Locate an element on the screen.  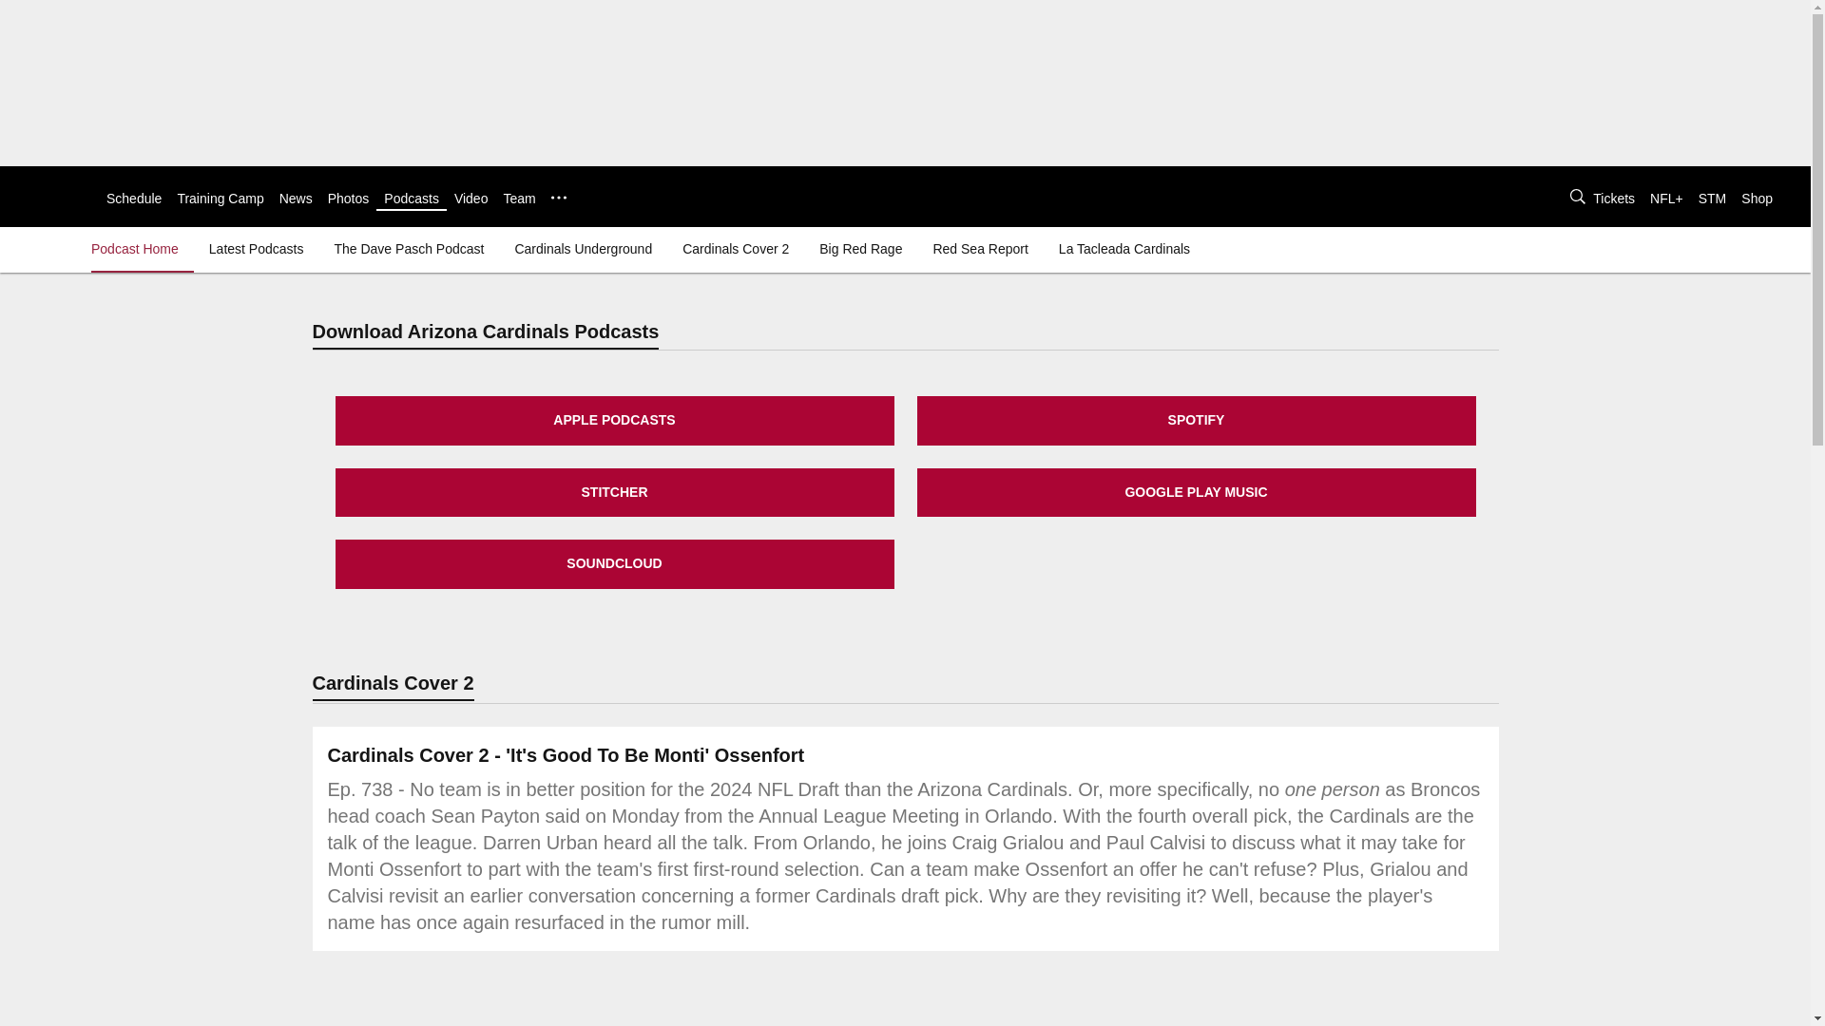
Cardinals Underground is located at coordinates (583, 249).